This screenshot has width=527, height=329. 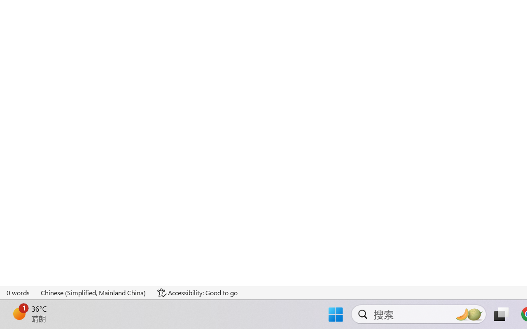 I want to click on Language Chinese (Simplified, Mainland China), so click(x=94, y=293).